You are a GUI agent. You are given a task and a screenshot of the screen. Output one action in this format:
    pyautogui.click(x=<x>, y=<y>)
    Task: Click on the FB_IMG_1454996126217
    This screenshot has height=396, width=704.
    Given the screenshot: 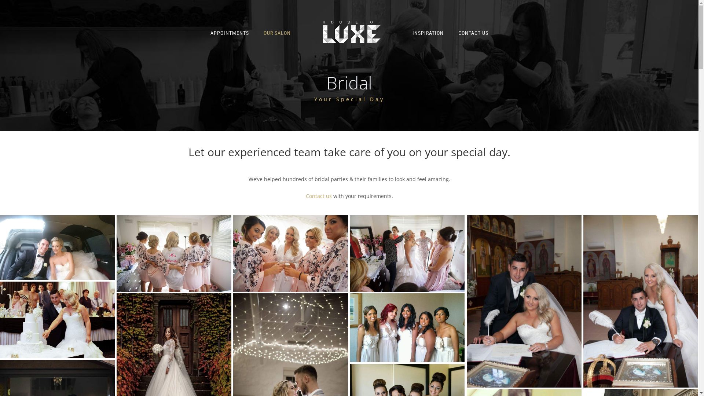 What is the action you would take?
    pyautogui.click(x=641, y=301)
    